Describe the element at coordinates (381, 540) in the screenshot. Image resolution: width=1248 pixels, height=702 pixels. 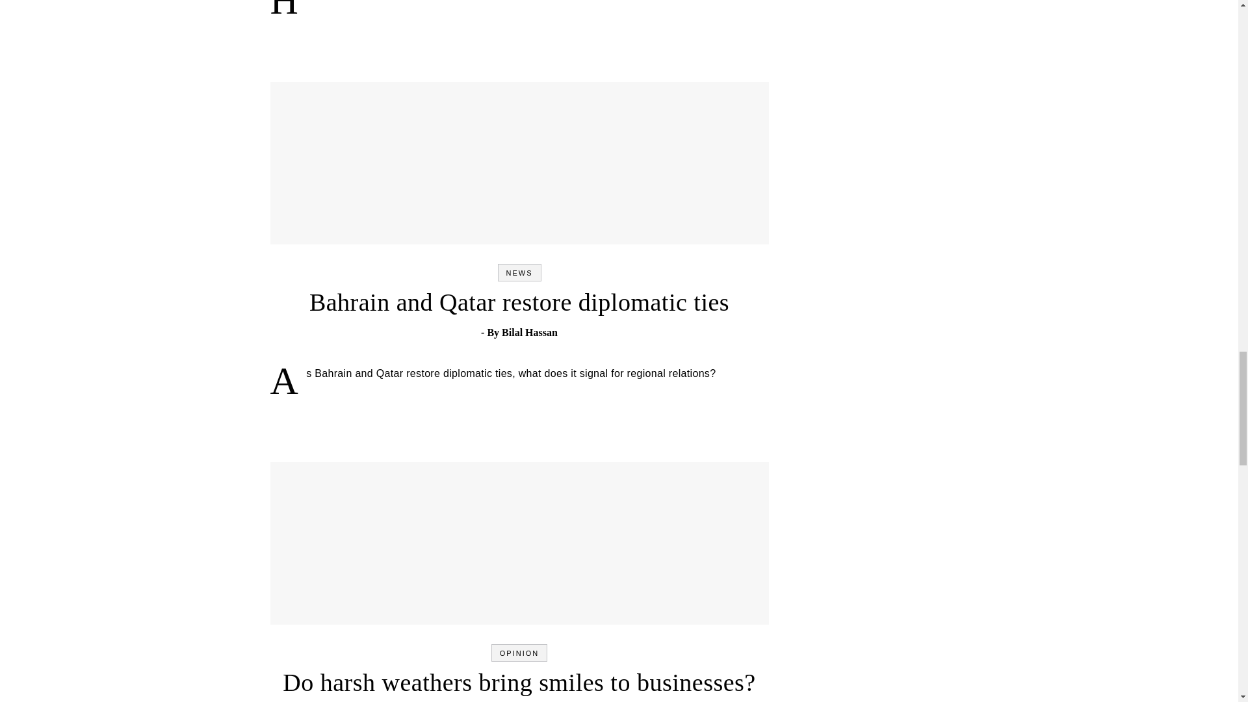
I see `Do harsh weathers bring smiles to businesses? 7` at that location.